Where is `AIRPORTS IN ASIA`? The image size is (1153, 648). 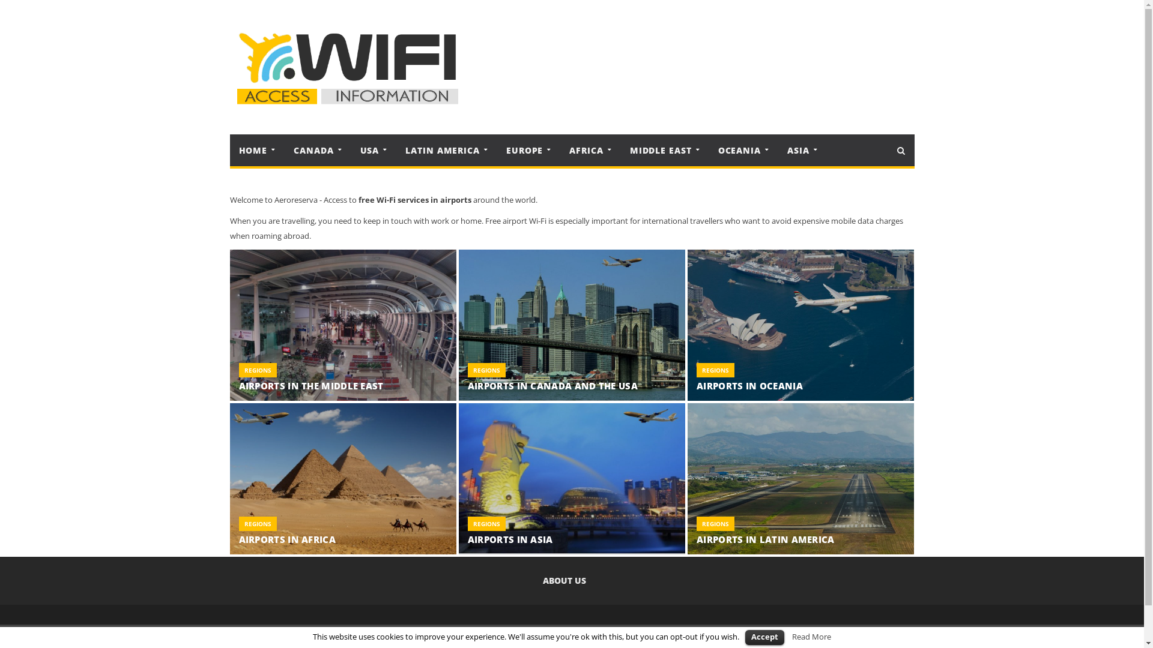 AIRPORTS IN ASIA is located at coordinates (510, 539).